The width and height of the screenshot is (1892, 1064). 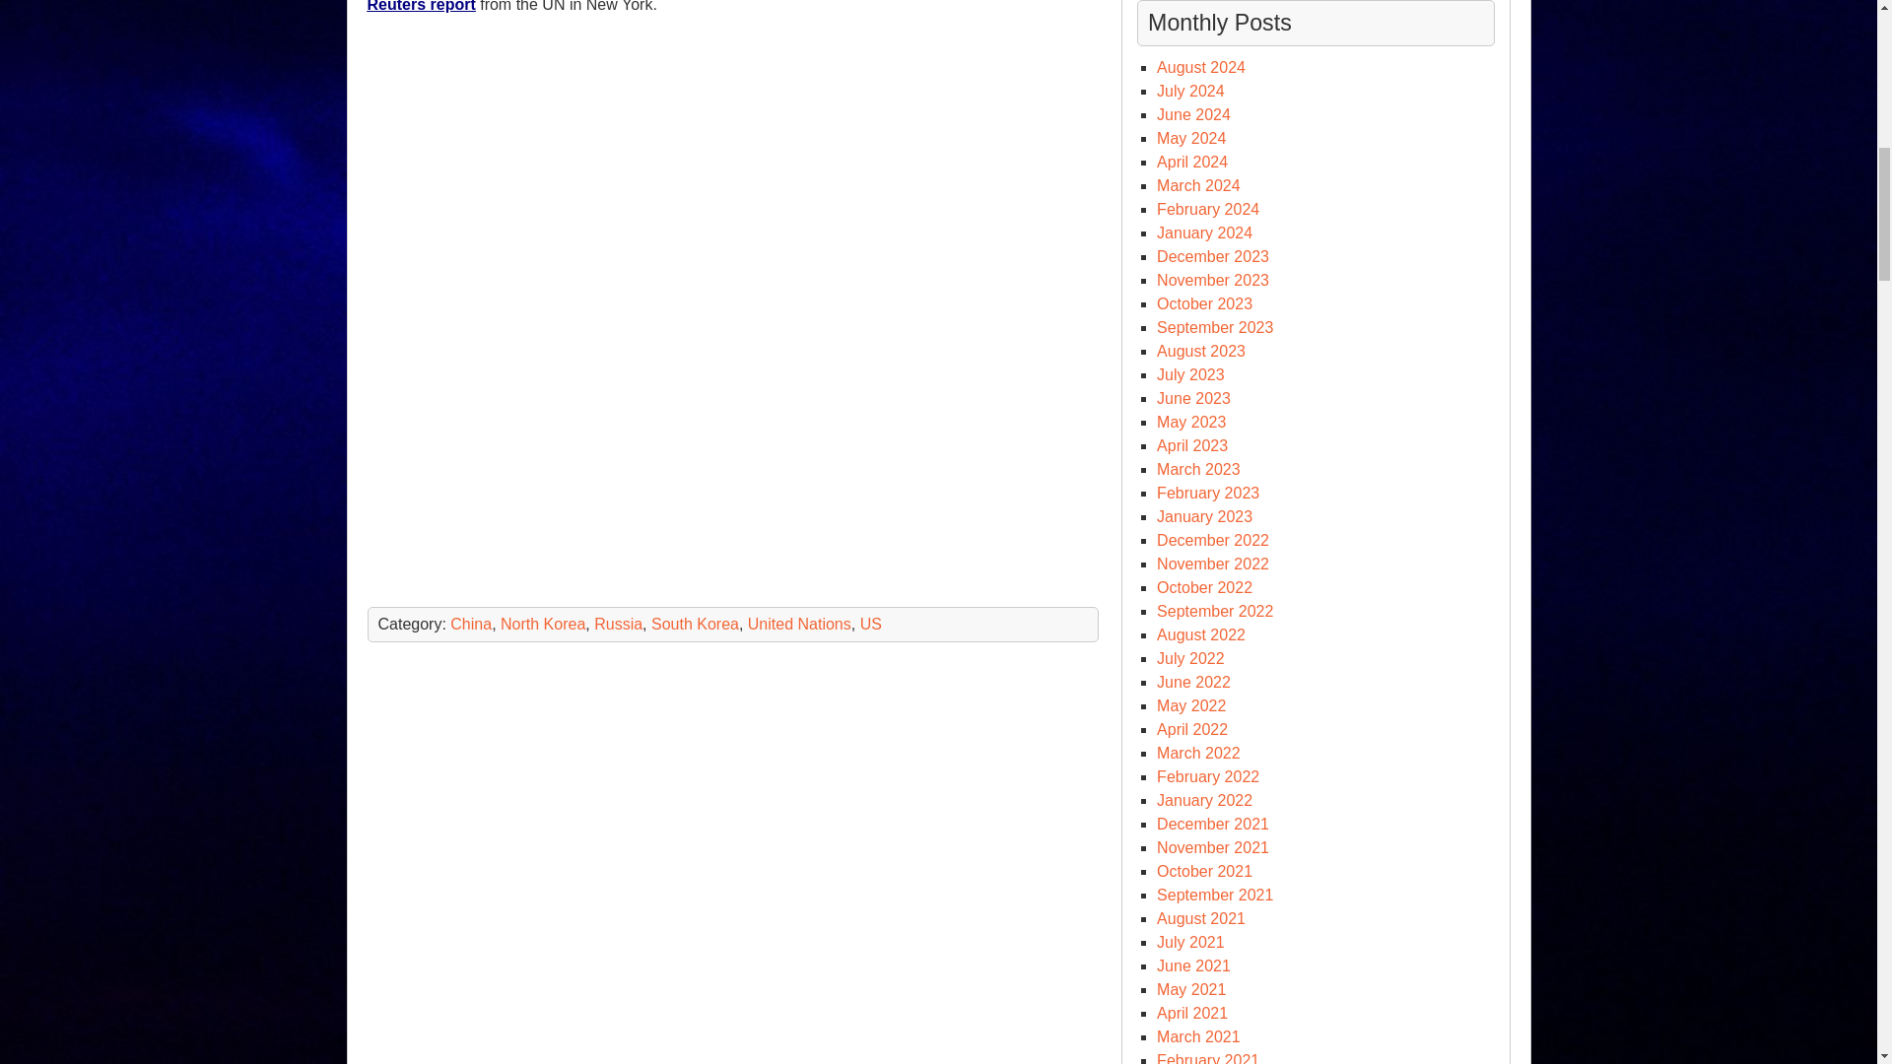 What do you see at coordinates (871, 624) in the screenshot?
I see `US` at bounding box center [871, 624].